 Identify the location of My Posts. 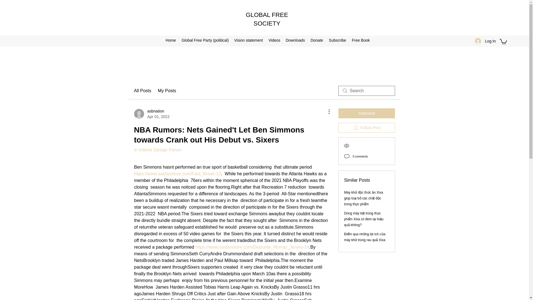
(167, 91).